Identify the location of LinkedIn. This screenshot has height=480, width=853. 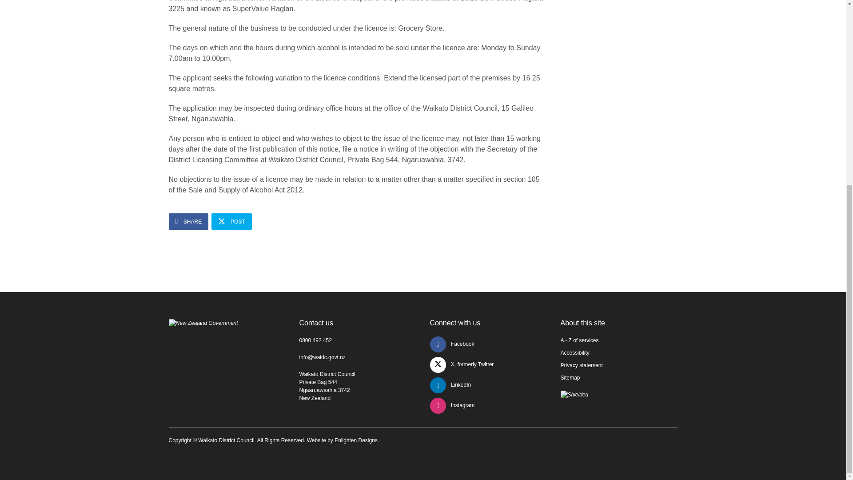
(450, 384).